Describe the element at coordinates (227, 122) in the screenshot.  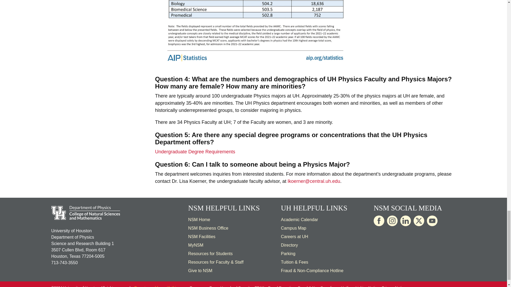
I see `University of Houston` at that location.